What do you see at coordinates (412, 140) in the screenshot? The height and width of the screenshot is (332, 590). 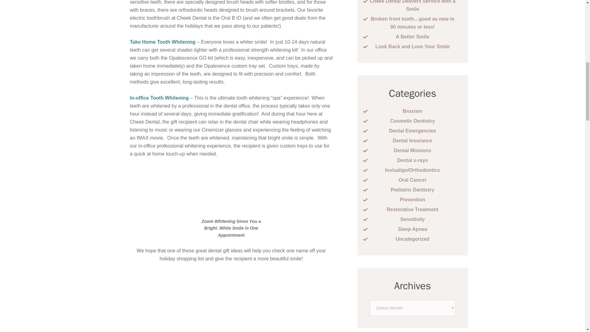 I see `Dental Insurance` at bounding box center [412, 140].